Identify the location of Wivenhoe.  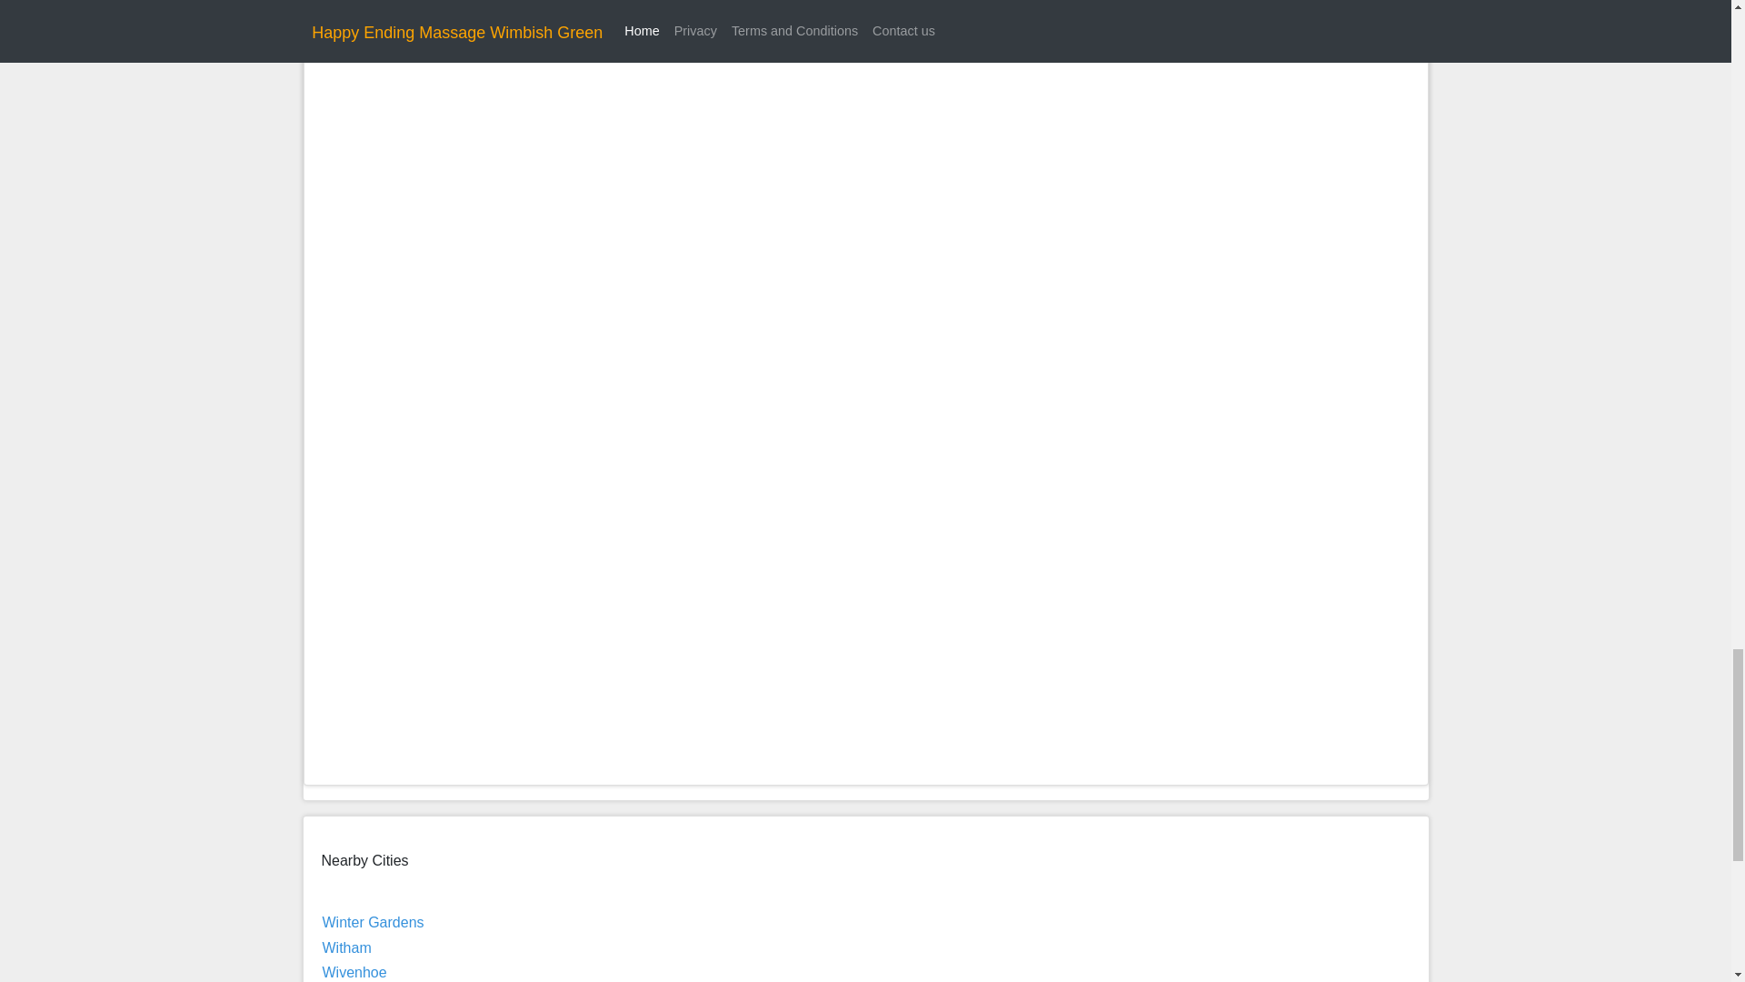
(353, 971).